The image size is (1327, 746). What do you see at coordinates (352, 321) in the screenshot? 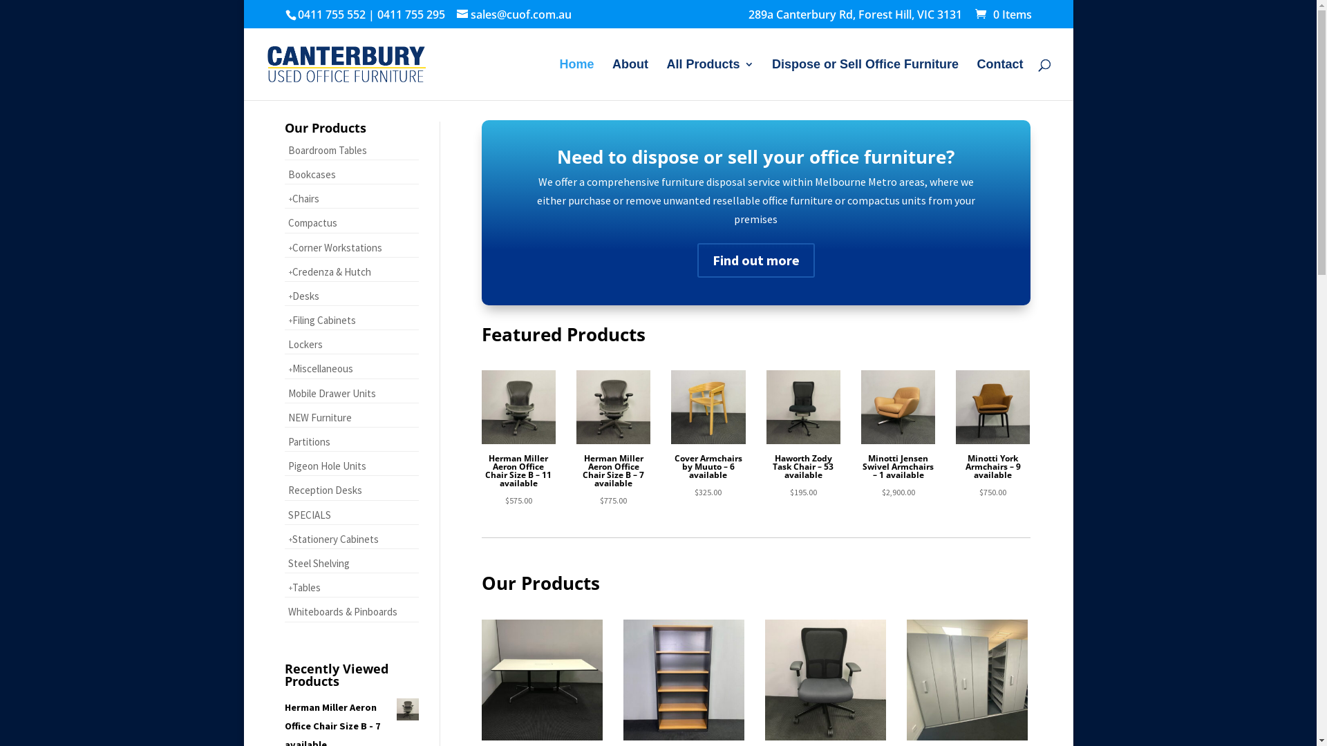
I see `Filing Cabinets` at bounding box center [352, 321].